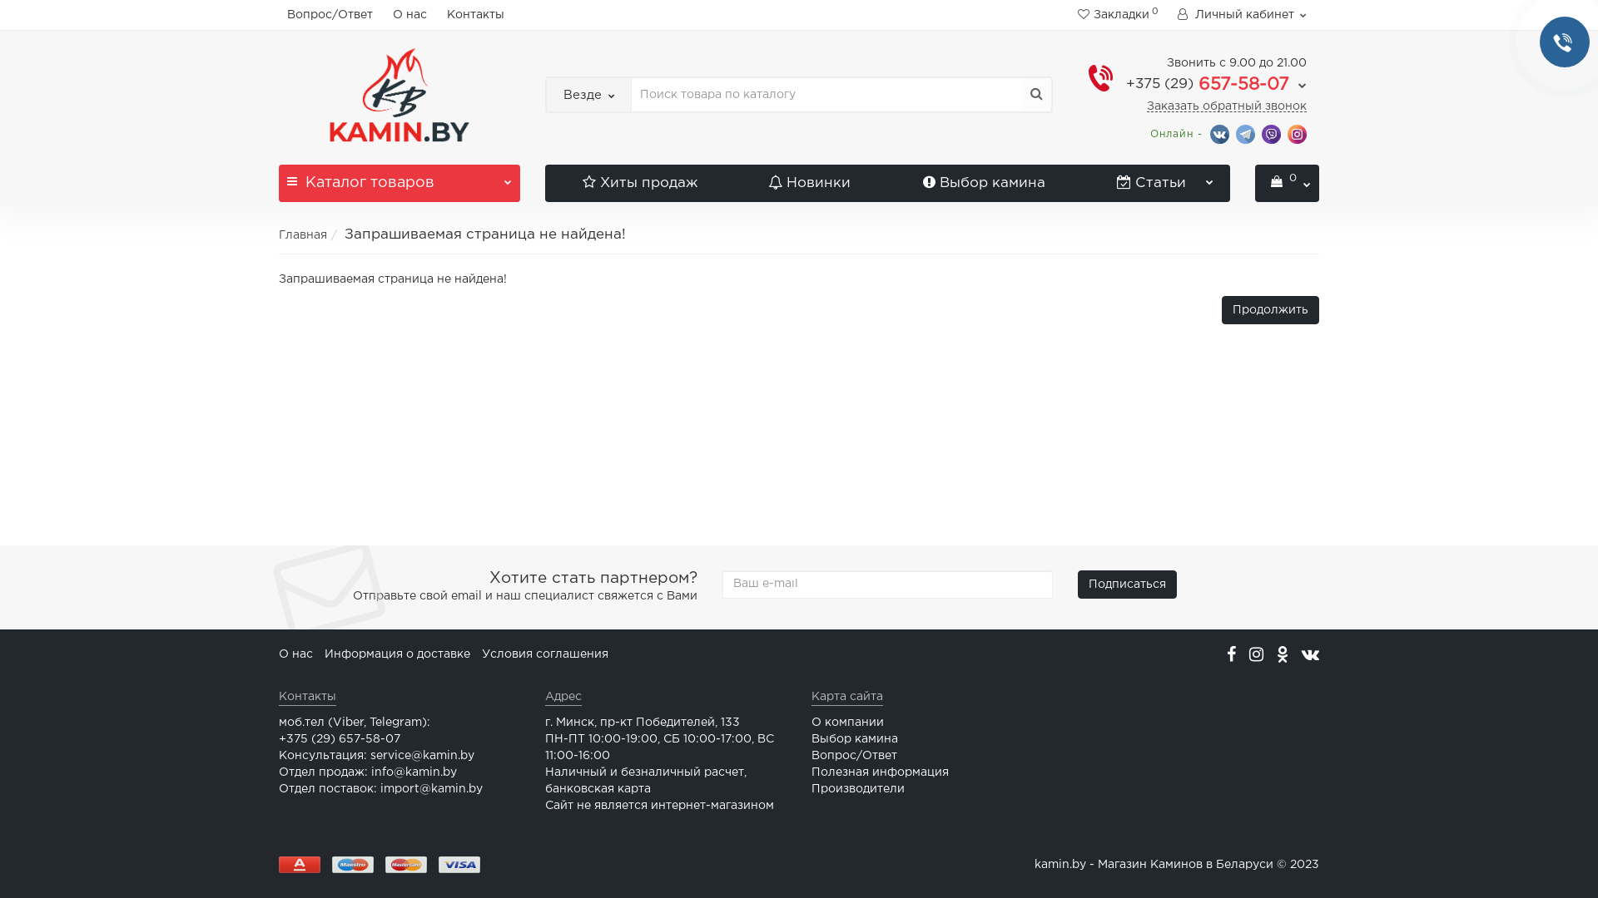 This screenshot has width=1598, height=898. What do you see at coordinates (1287, 183) in the screenshot?
I see `0` at bounding box center [1287, 183].